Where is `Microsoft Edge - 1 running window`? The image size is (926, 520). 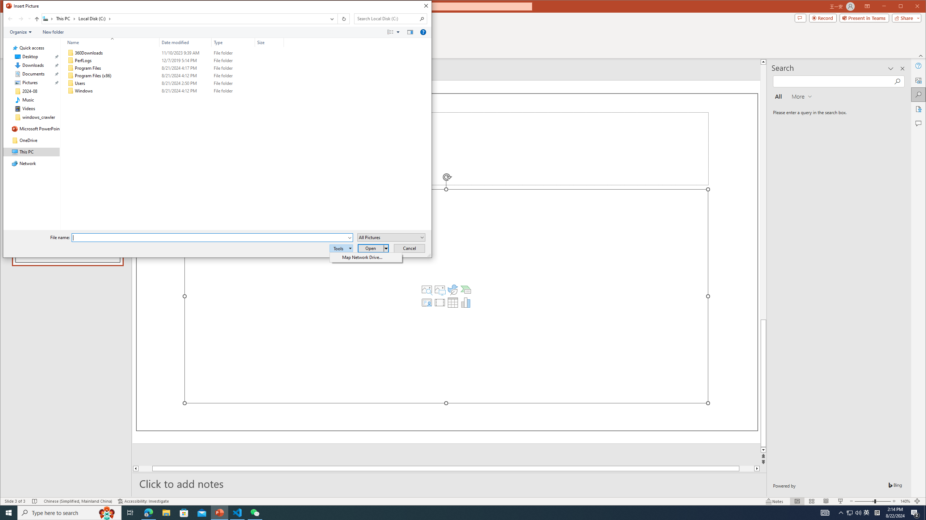 Microsoft Edge - 1 running window is located at coordinates (148, 513).